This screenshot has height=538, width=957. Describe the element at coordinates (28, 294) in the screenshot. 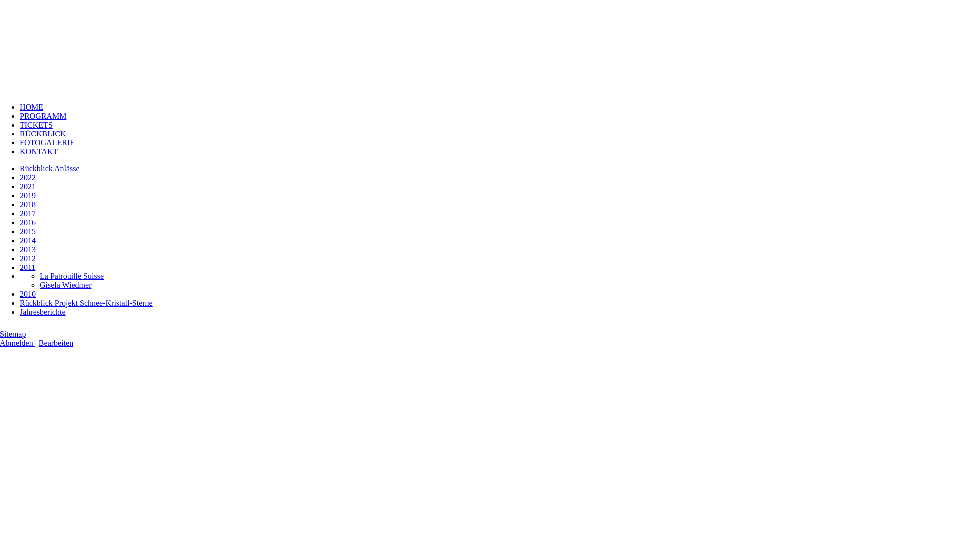

I see `2010` at that location.